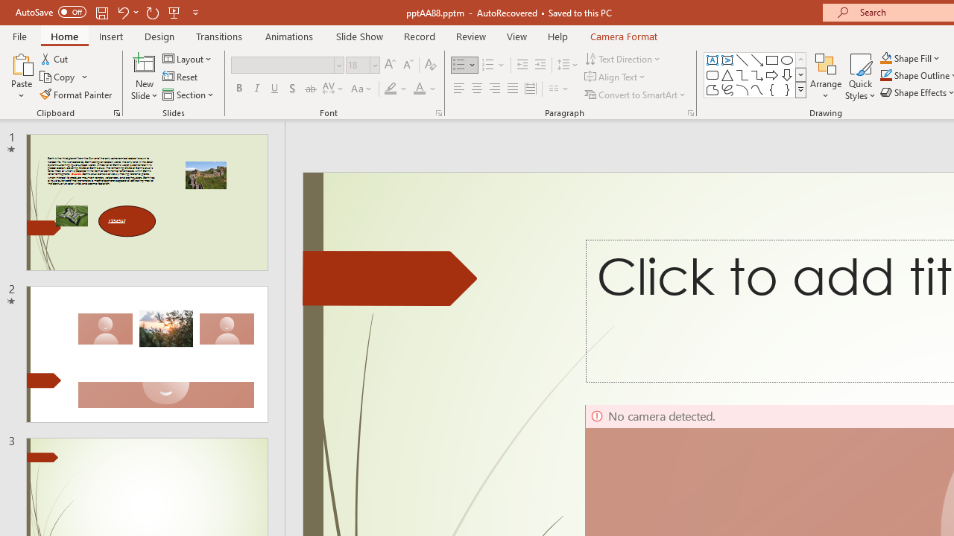 The height and width of the screenshot is (536, 954). Describe the element at coordinates (557, 36) in the screenshot. I see `Help` at that location.